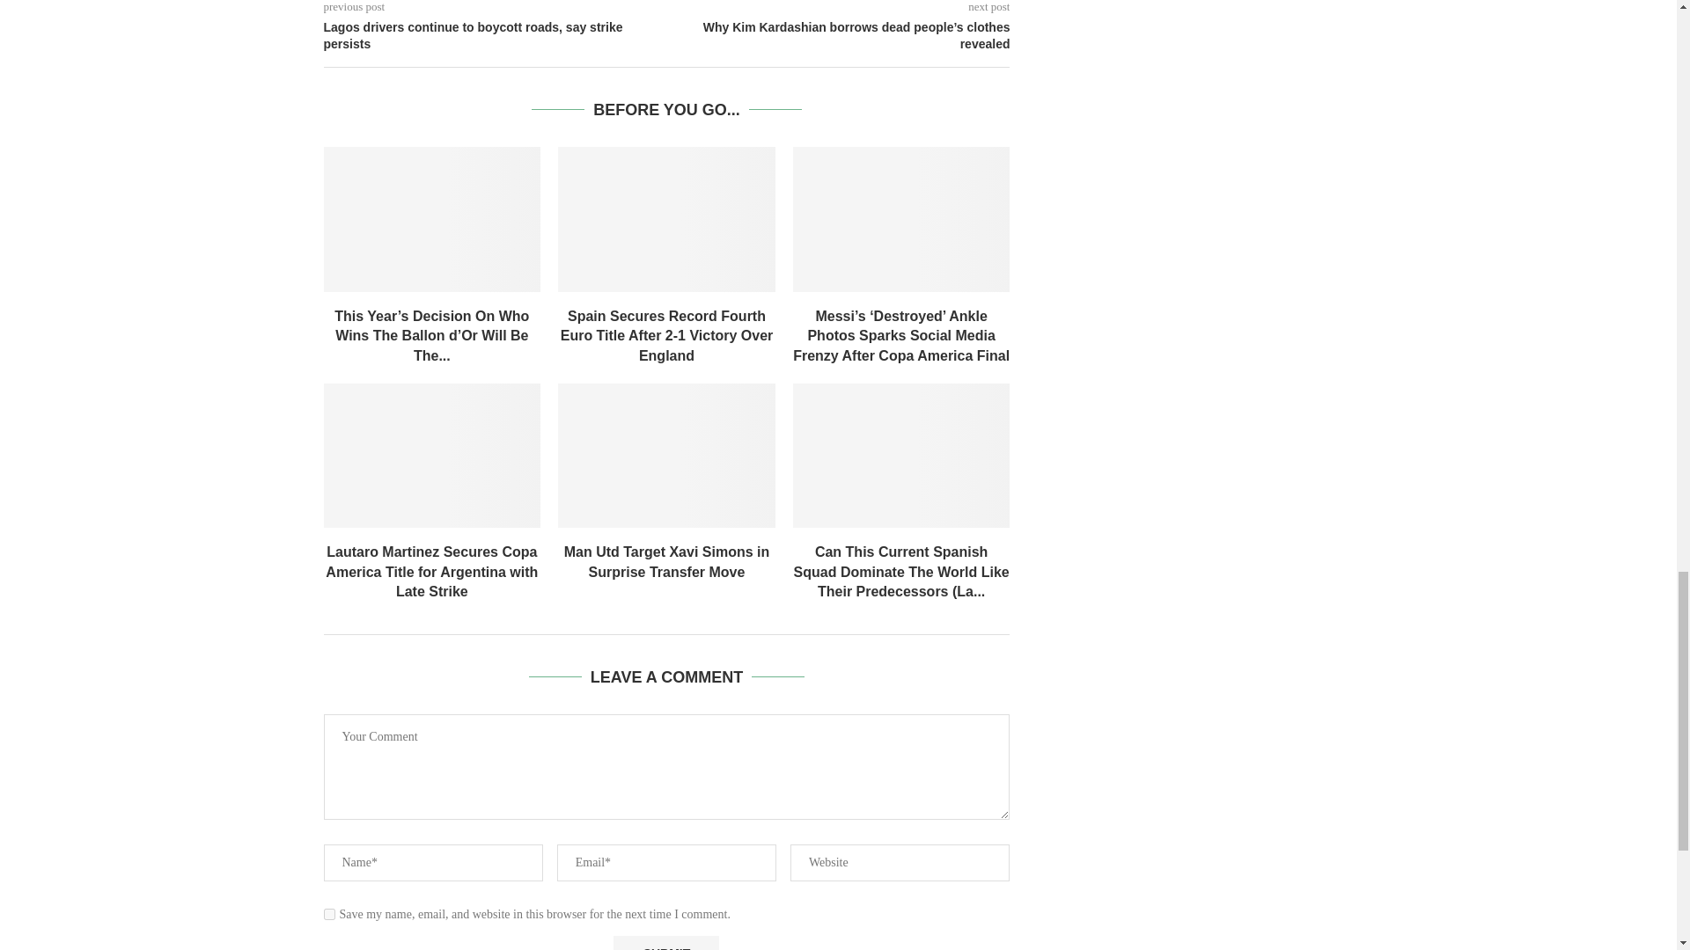  I want to click on Submit, so click(665, 943).